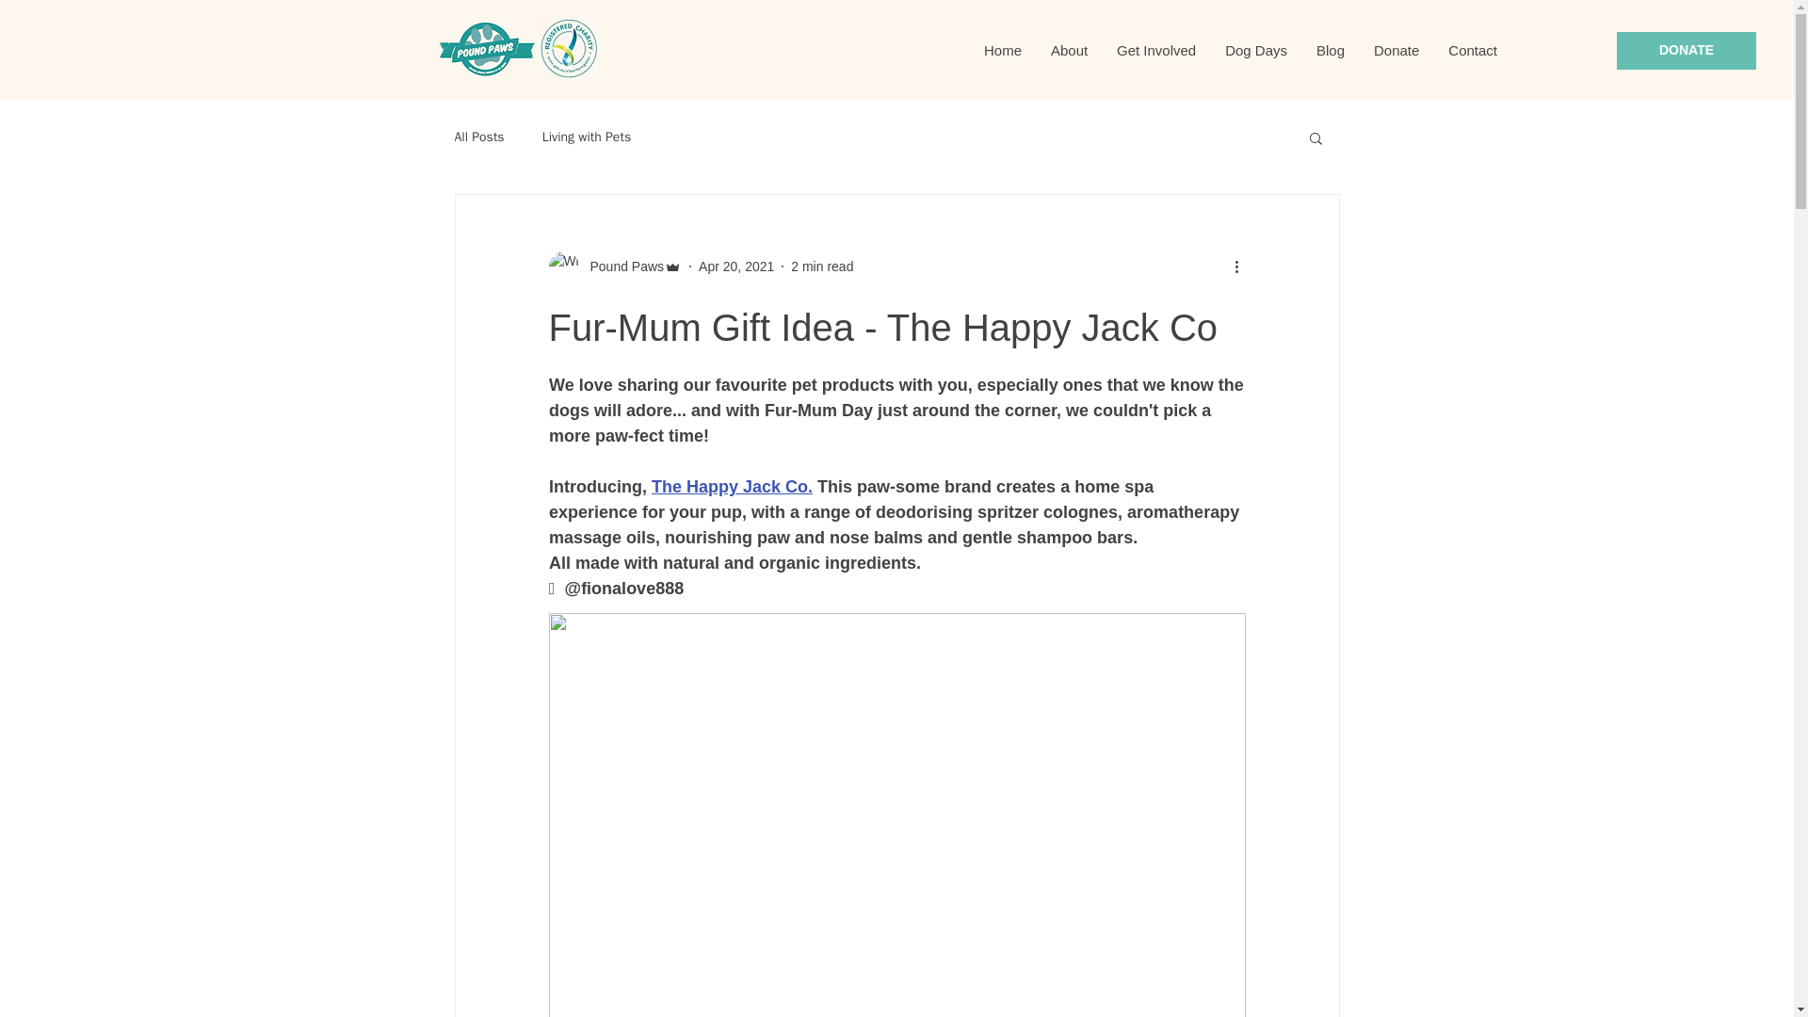 This screenshot has width=1808, height=1017. Describe the element at coordinates (478, 137) in the screenshot. I see `All Posts` at that location.